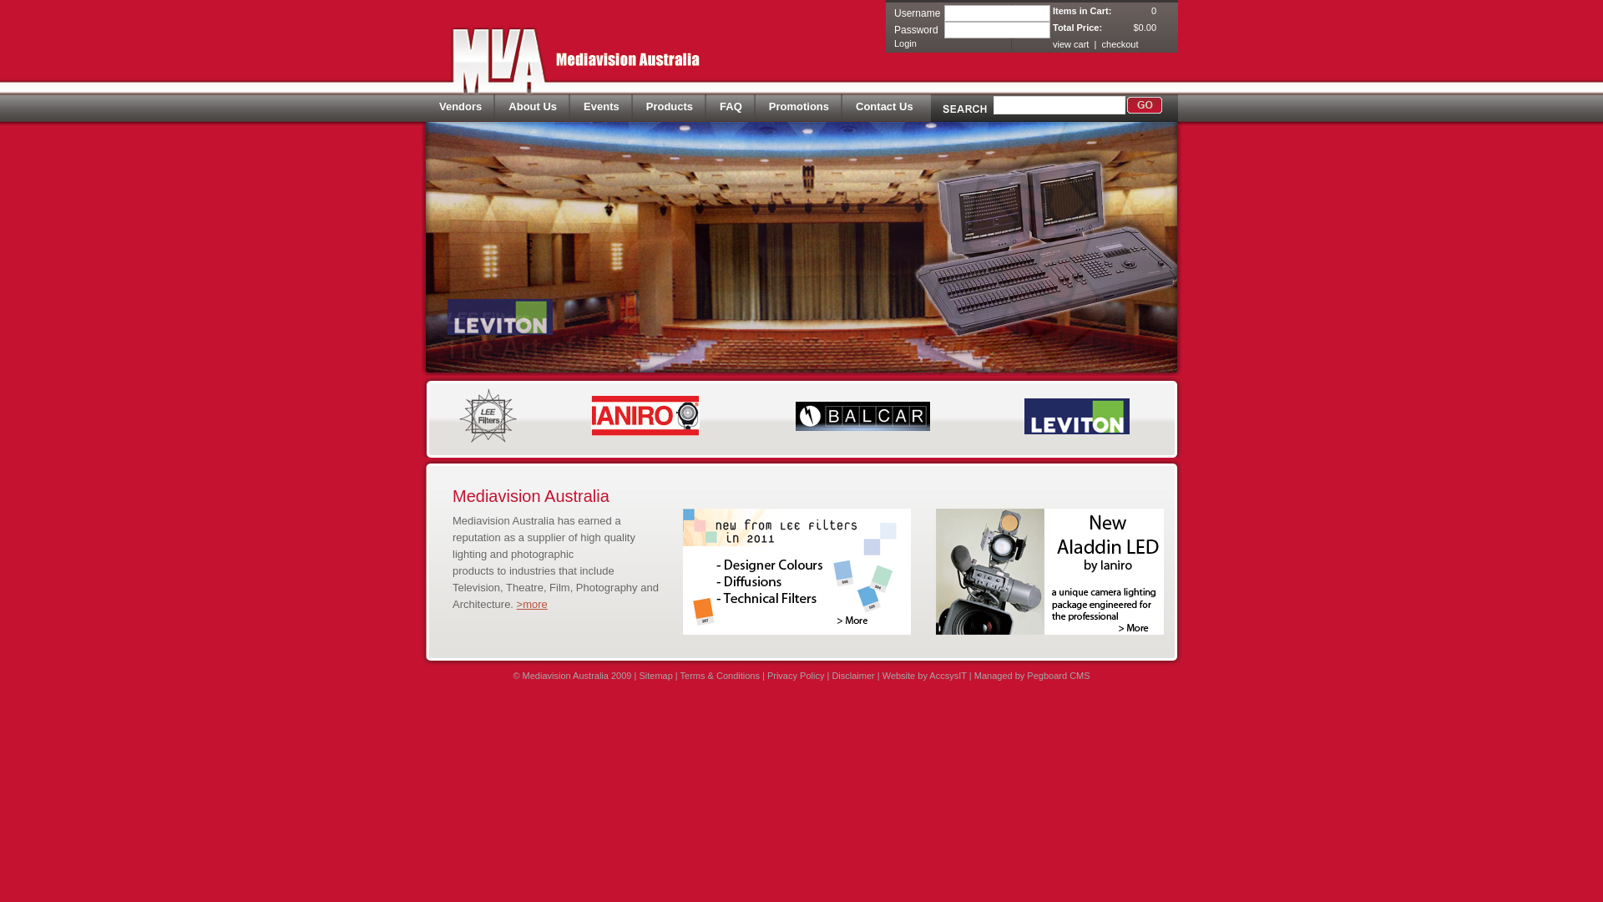 This screenshot has height=902, width=1603. Describe the element at coordinates (925, 676) in the screenshot. I see `Website by AccsysIT` at that location.